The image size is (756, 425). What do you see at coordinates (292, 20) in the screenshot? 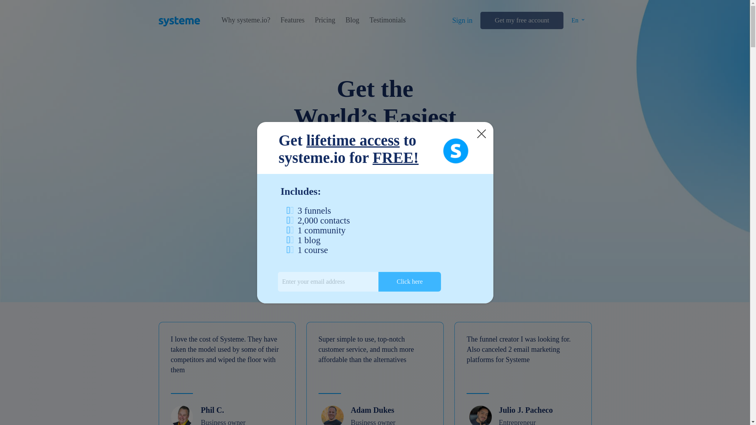
I see `Features` at bounding box center [292, 20].